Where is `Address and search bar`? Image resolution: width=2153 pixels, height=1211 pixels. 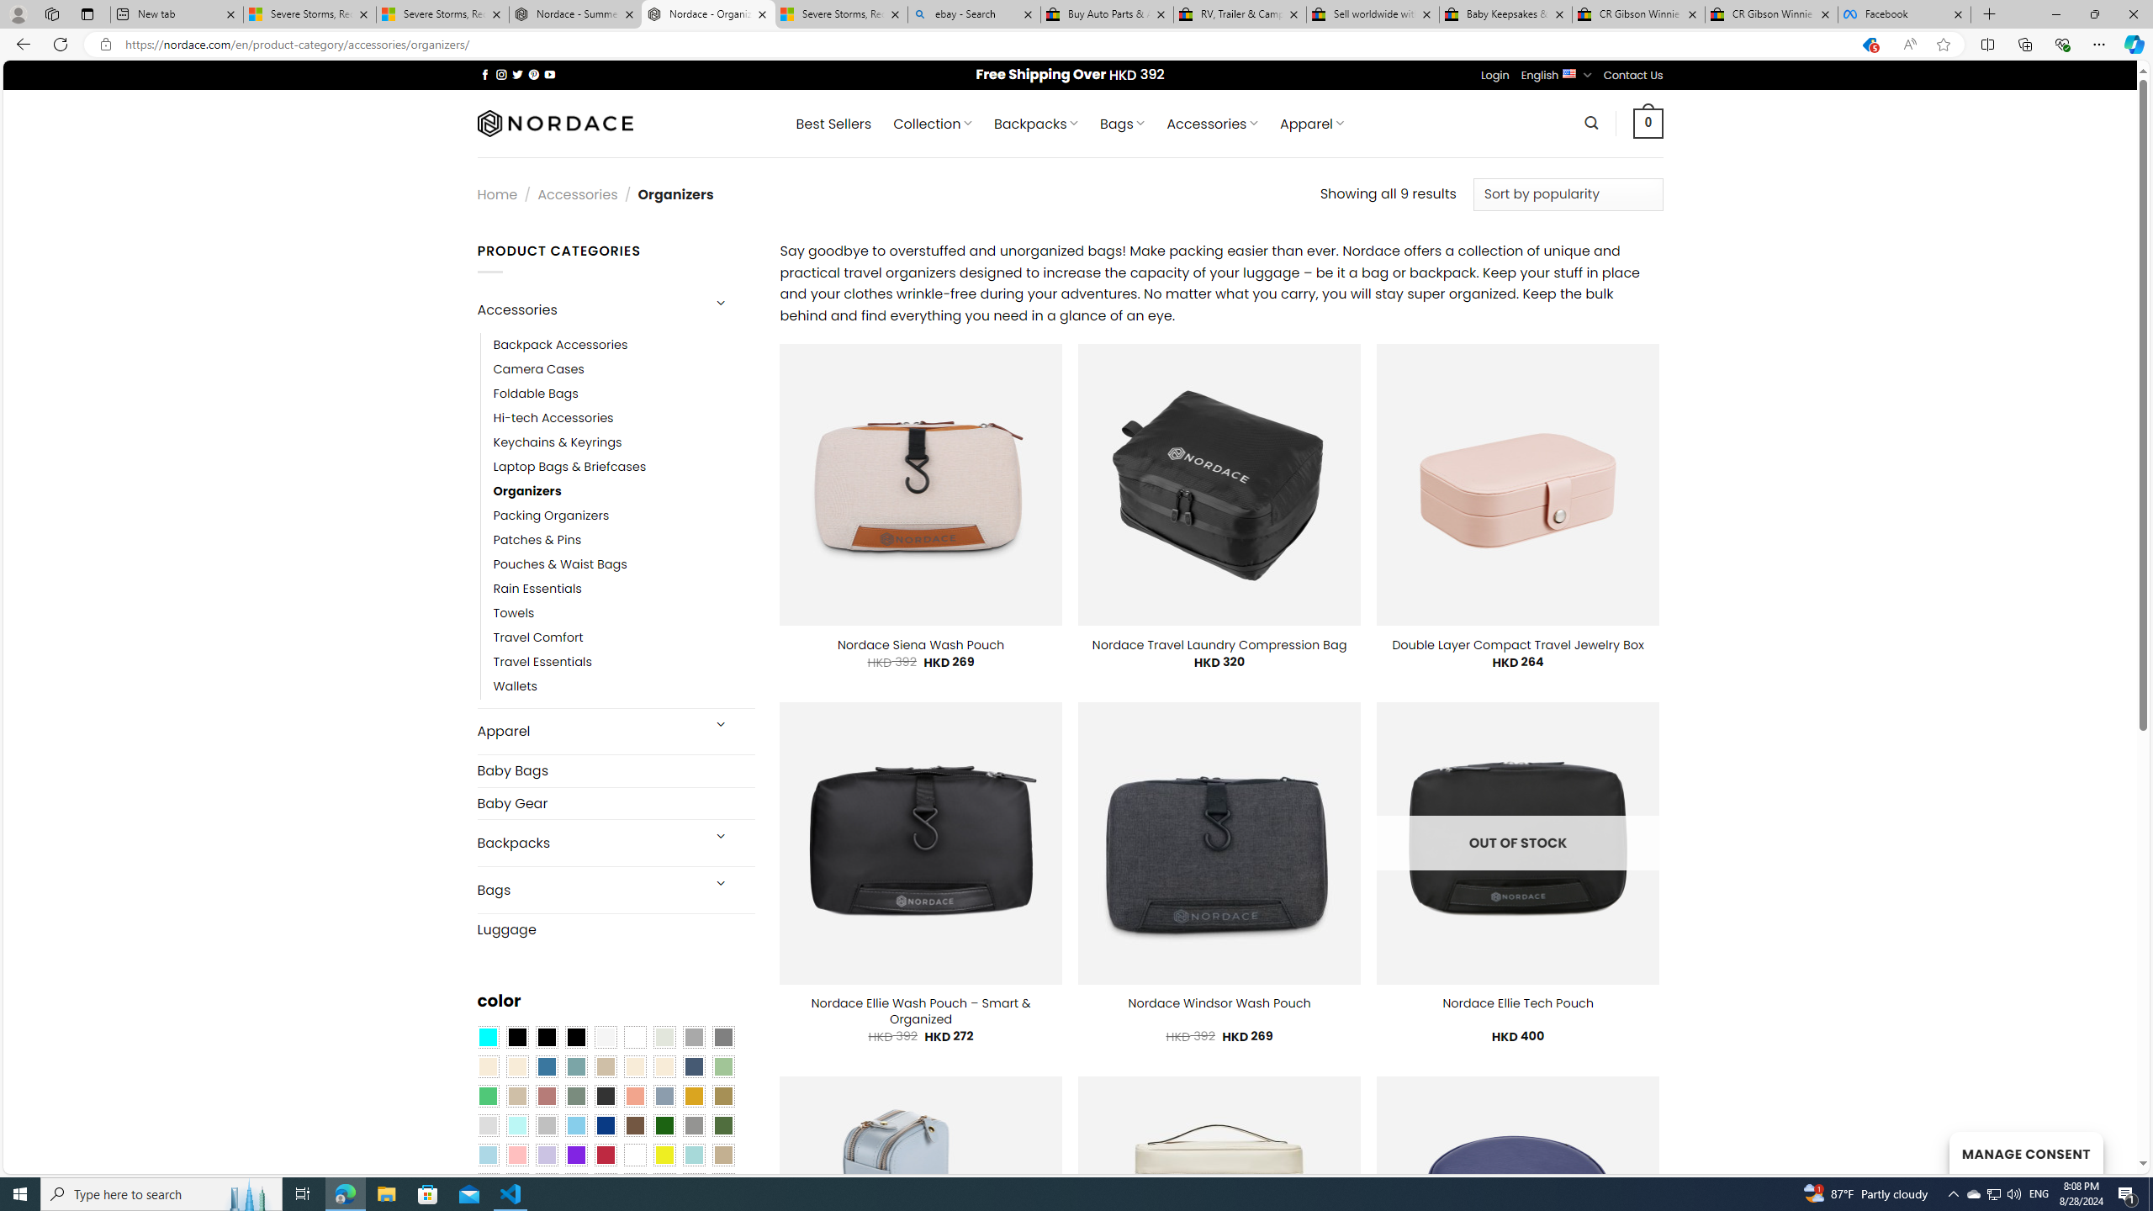 Address and search bar is located at coordinates (983, 45).